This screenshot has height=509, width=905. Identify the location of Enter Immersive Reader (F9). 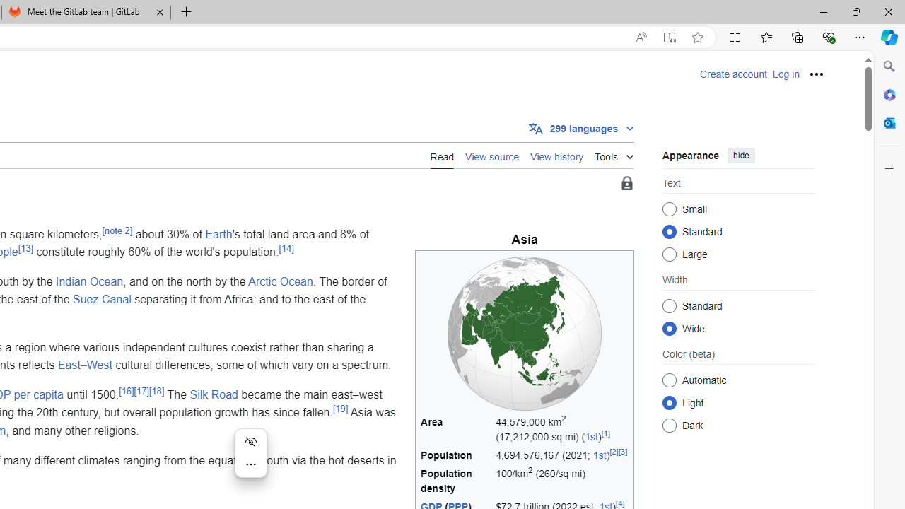
(669, 37).